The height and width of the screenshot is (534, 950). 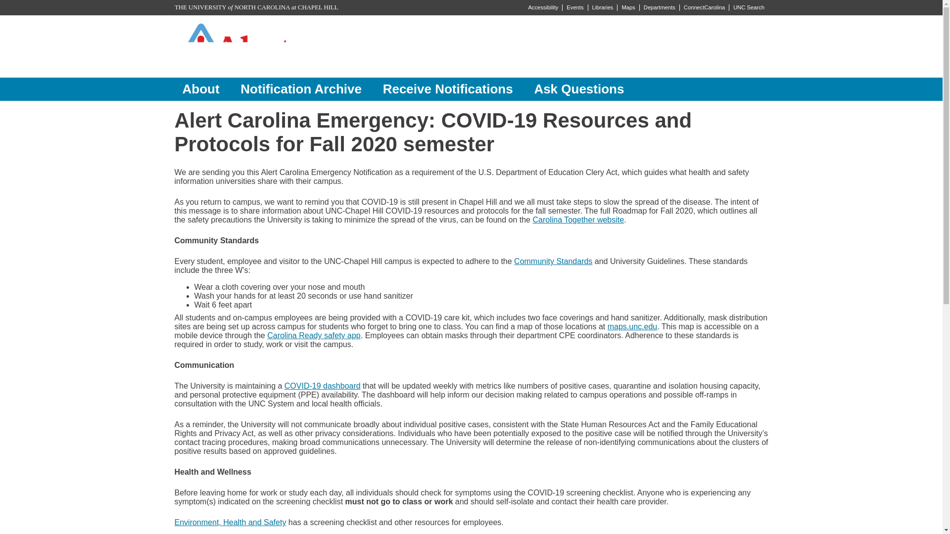 What do you see at coordinates (256, 7) in the screenshot?
I see `THE UNIVERSITY of NORTH CAROLINA at CHAPEL HILL` at bounding box center [256, 7].